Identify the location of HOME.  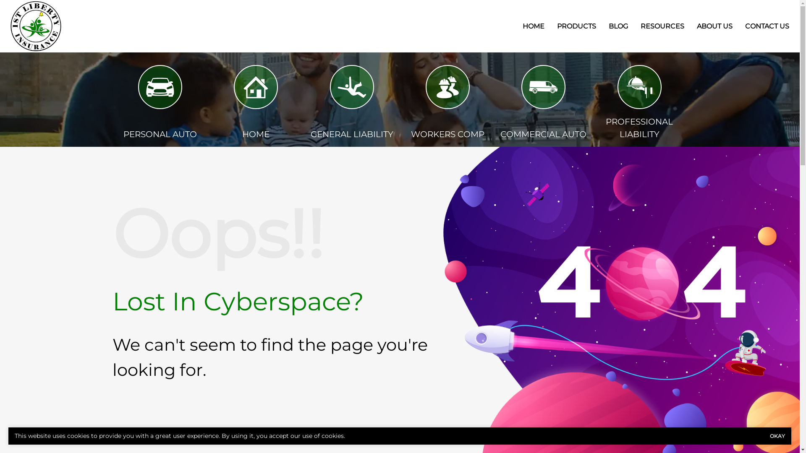
(534, 26).